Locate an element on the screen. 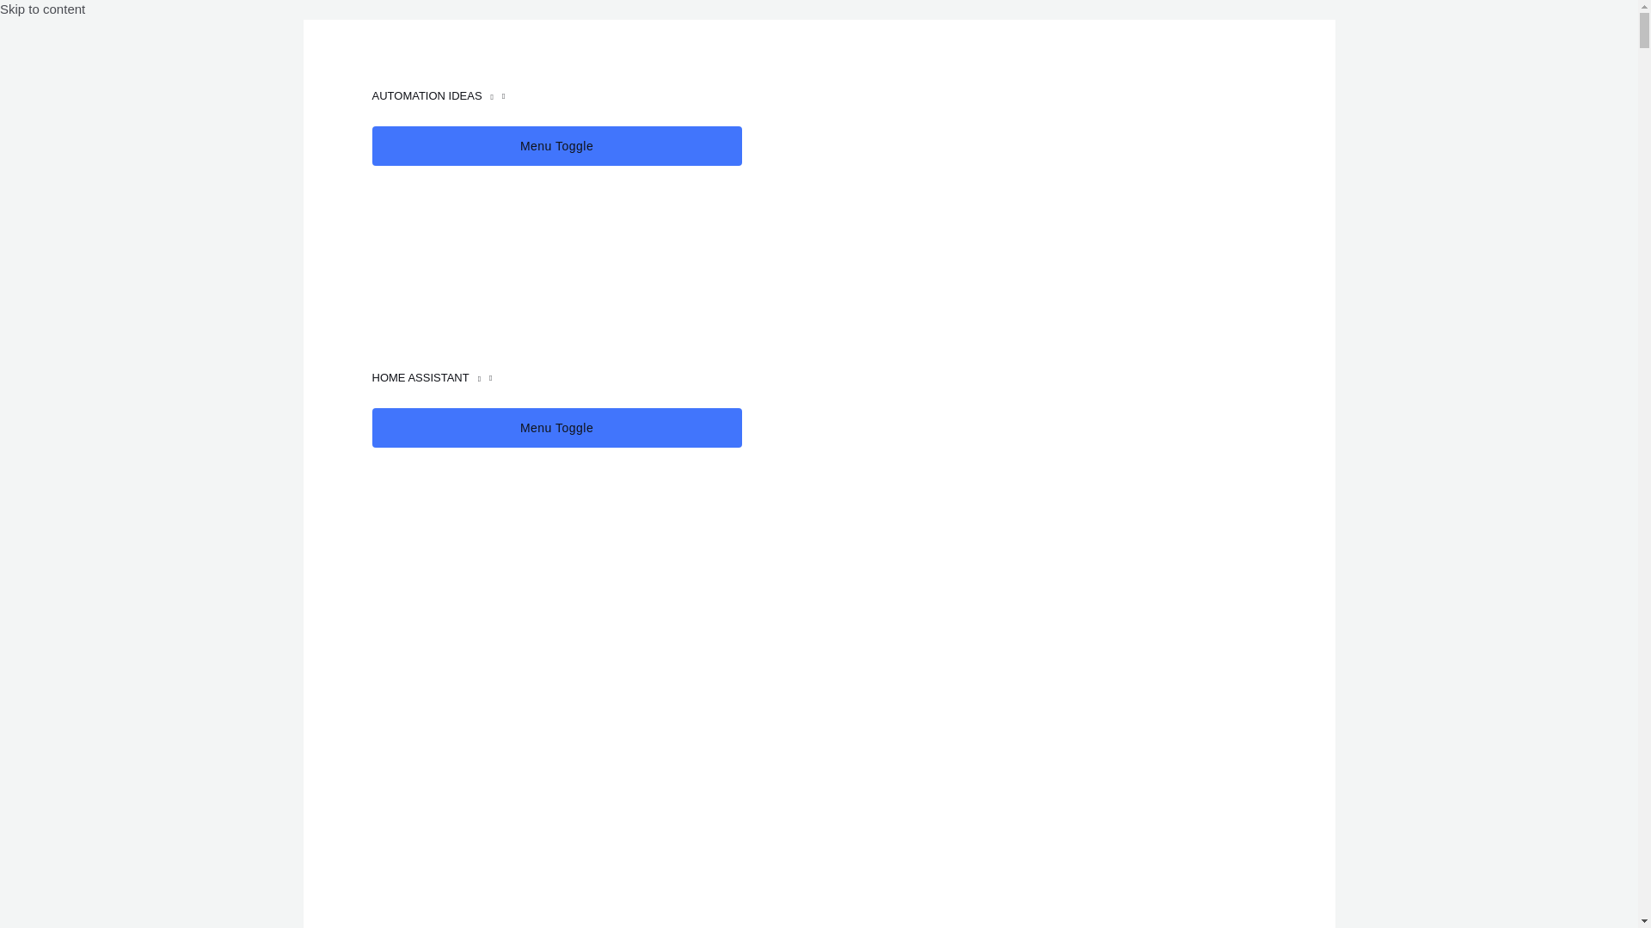 The width and height of the screenshot is (1651, 928). Menu Toggle is located at coordinates (556, 146).